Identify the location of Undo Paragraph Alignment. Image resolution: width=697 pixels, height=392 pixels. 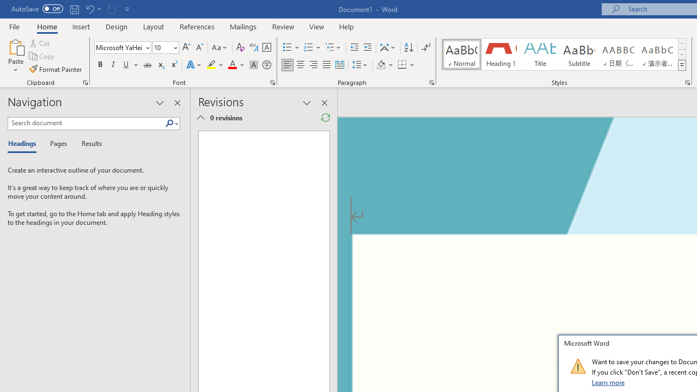
(93, 9).